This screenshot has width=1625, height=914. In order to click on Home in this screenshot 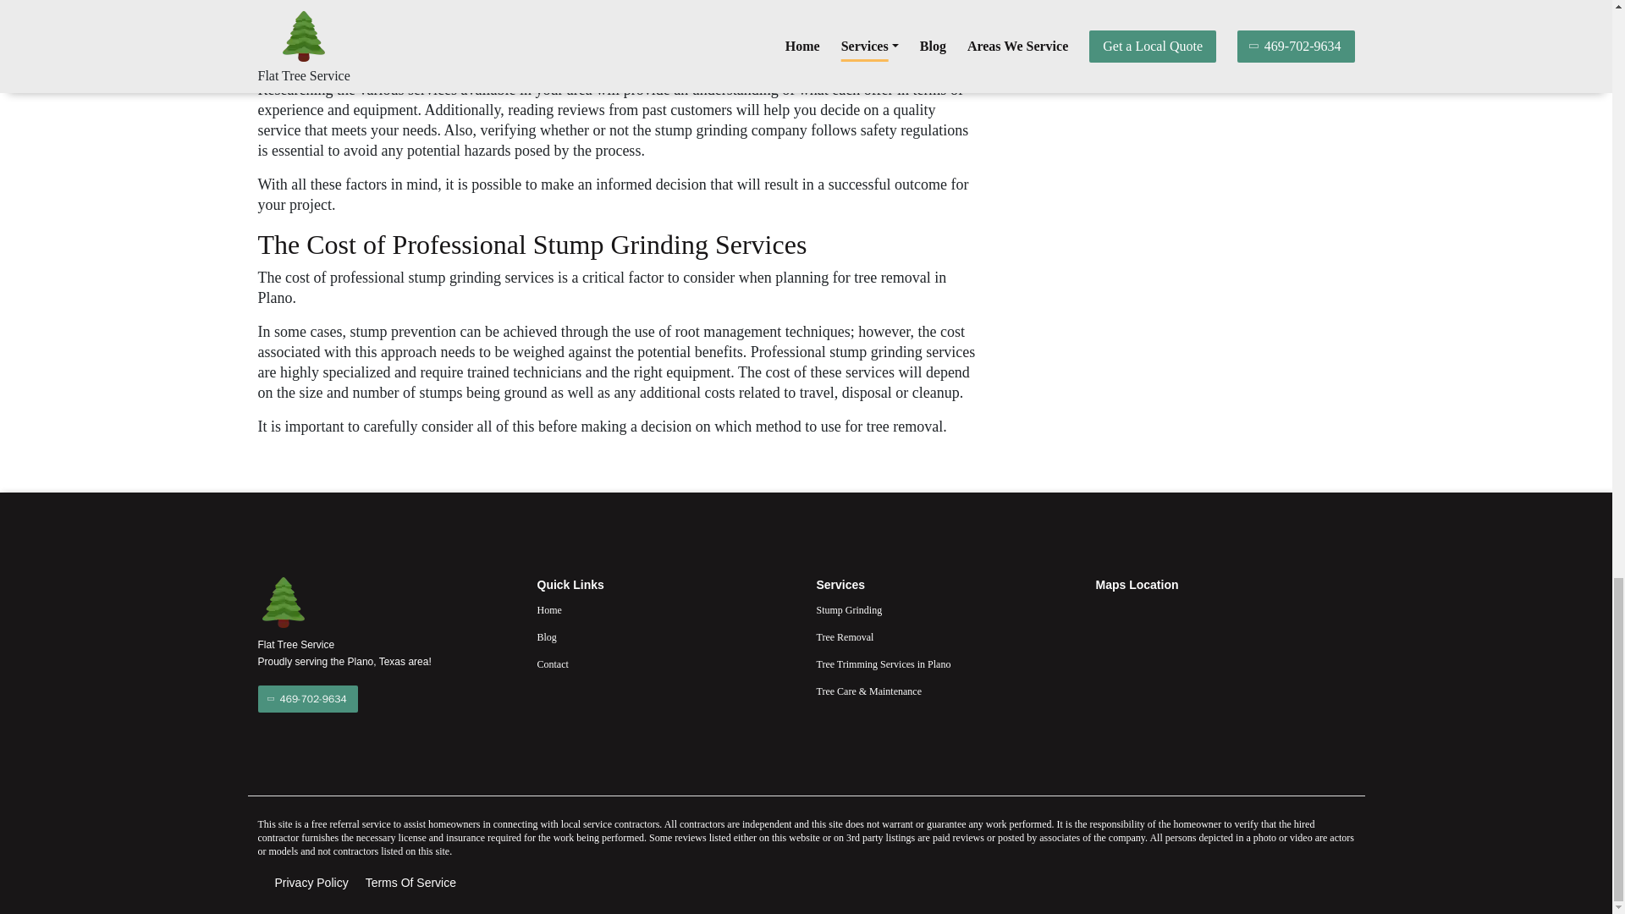, I will do `click(665, 609)`.